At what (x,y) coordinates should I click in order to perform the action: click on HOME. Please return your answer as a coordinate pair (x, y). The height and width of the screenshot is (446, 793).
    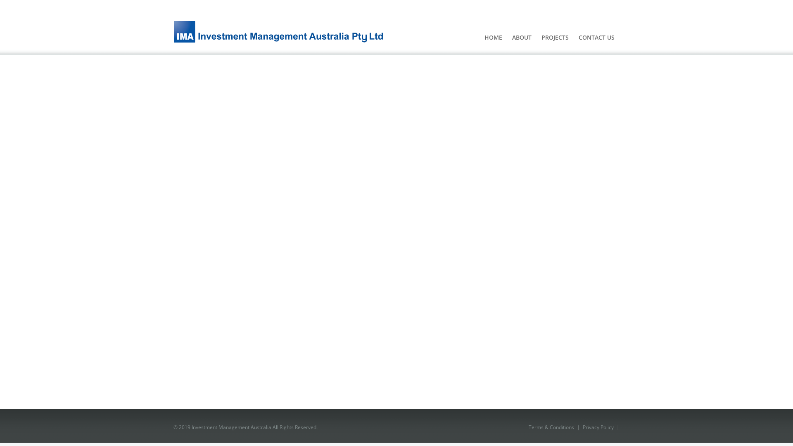
    Looking at the image, I should click on (493, 38).